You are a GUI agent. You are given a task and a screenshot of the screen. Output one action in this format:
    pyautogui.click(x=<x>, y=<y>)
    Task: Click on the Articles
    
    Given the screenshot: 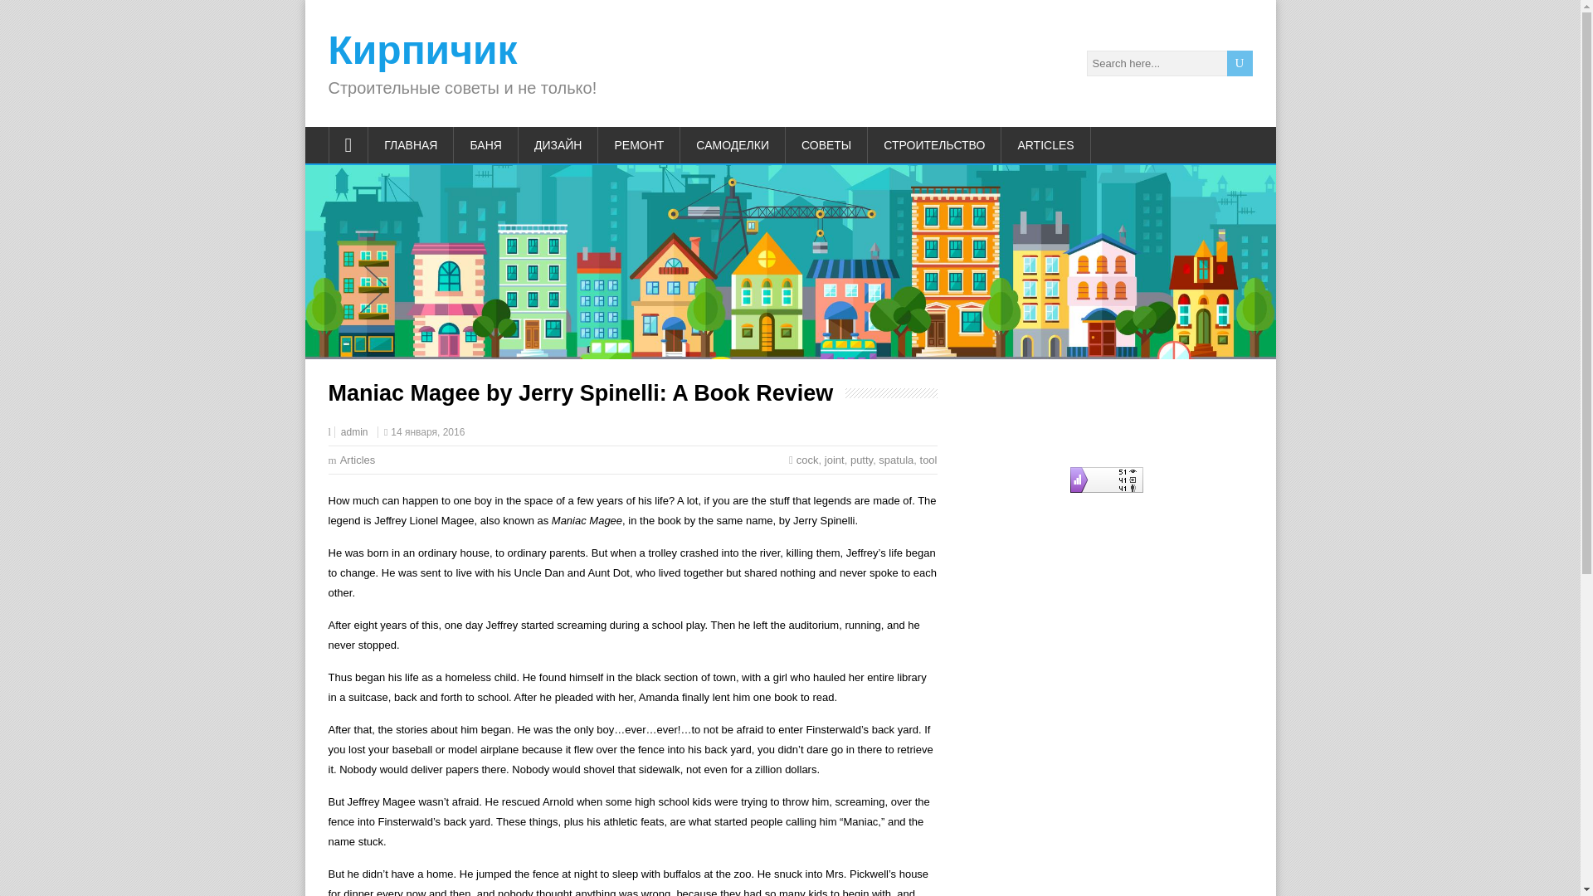 What is the action you would take?
    pyautogui.click(x=358, y=460)
    